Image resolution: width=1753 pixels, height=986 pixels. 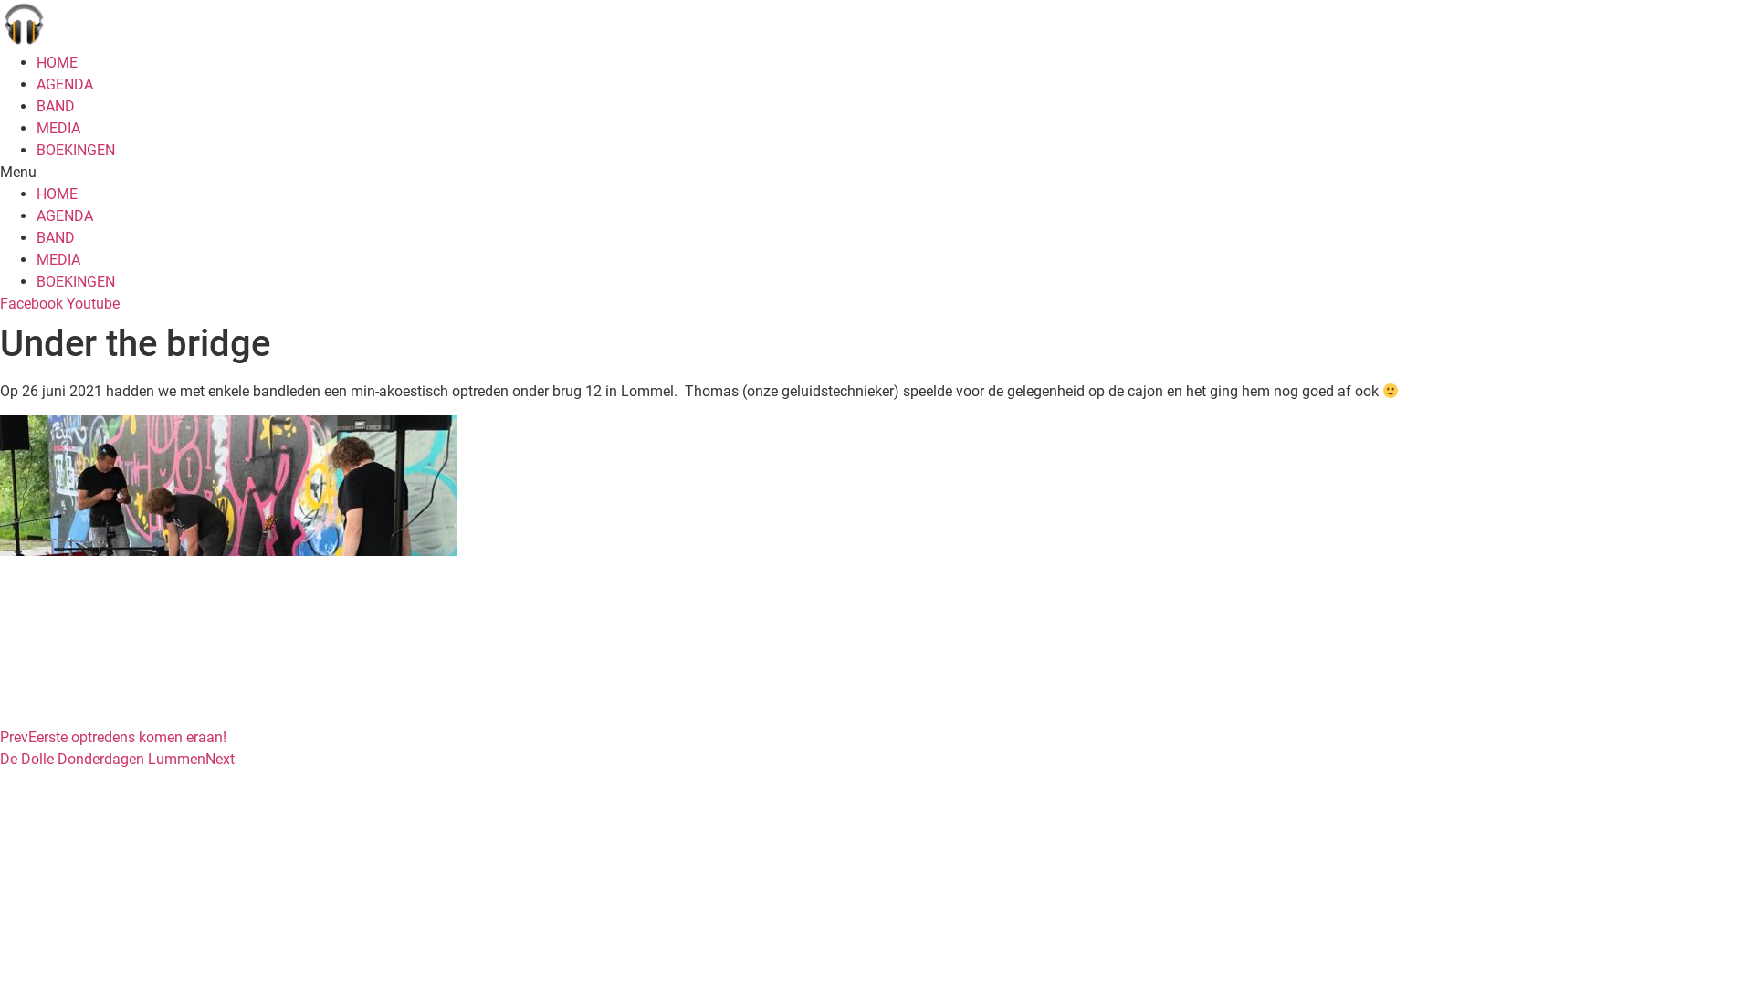 I want to click on Facebook, so click(x=33, y=303).